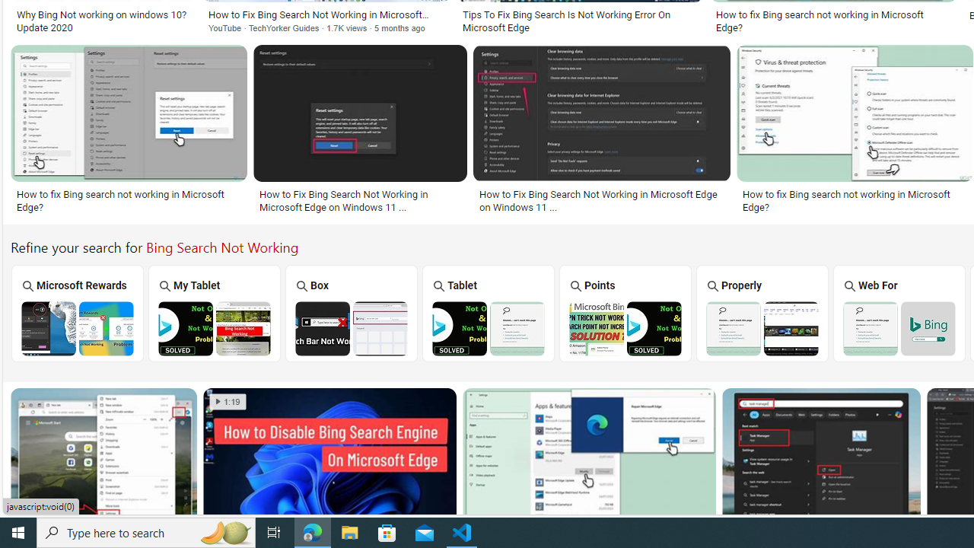 The height and width of the screenshot is (548, 974). Describe the element at coordinates (899, 328) in the screenshot. I see `Bing Search the Web for Image Not Working` at that location.